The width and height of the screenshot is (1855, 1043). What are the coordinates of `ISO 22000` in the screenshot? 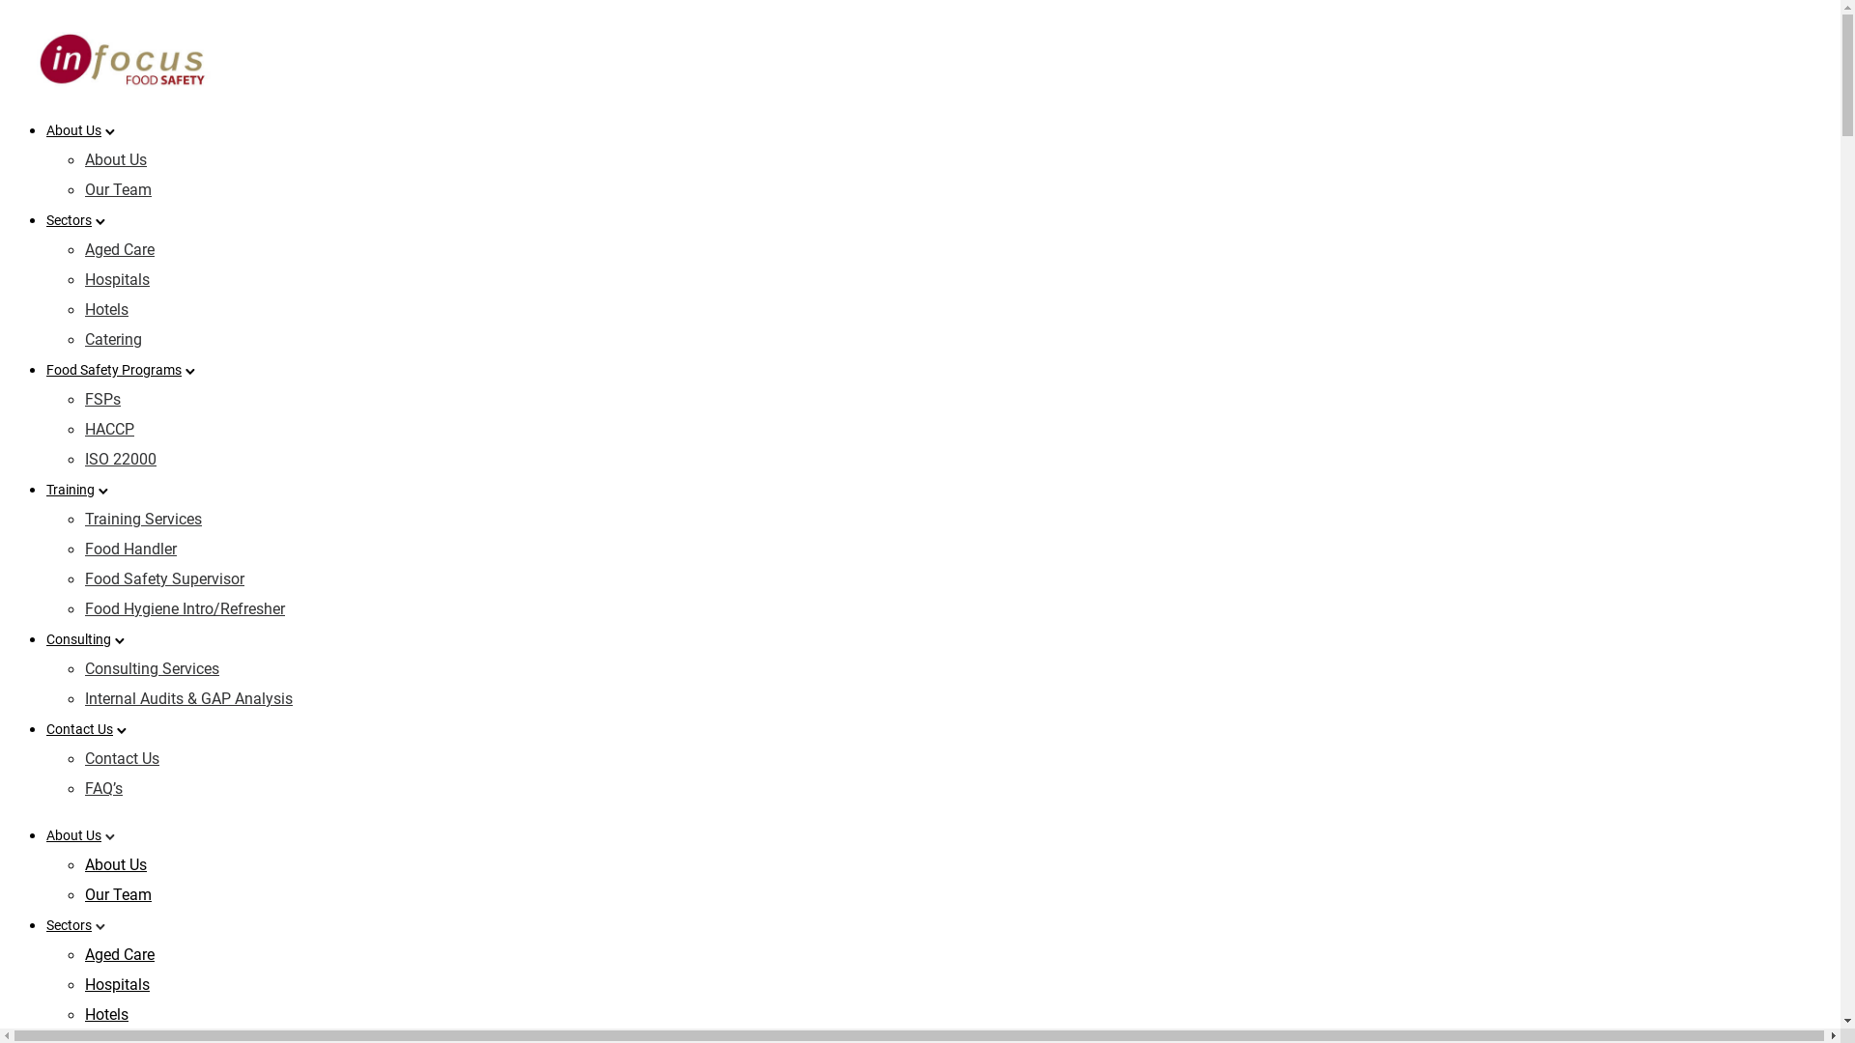 It's located at (121, 460).